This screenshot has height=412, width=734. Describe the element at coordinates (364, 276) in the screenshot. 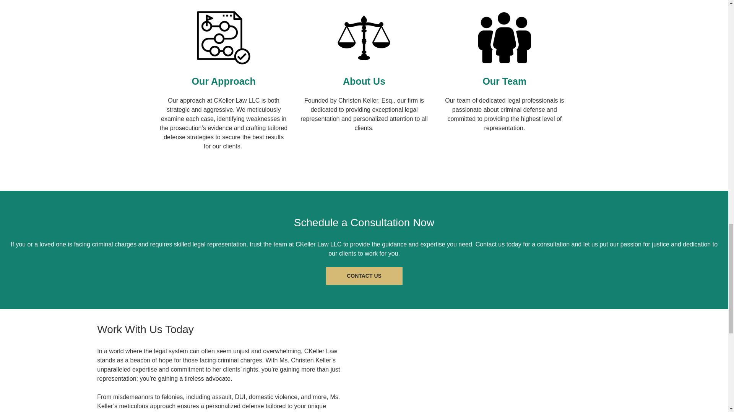

I see `CONTACT US` at that location.